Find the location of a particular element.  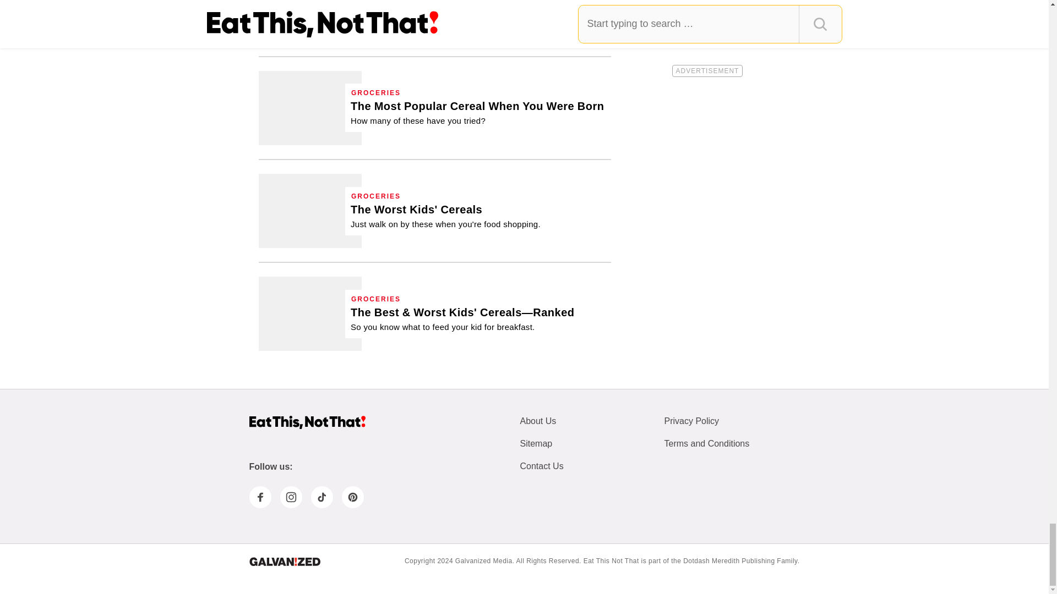

25 Discontinued Cereals That Deserve a Comeback is located at coordinates (472, 12).